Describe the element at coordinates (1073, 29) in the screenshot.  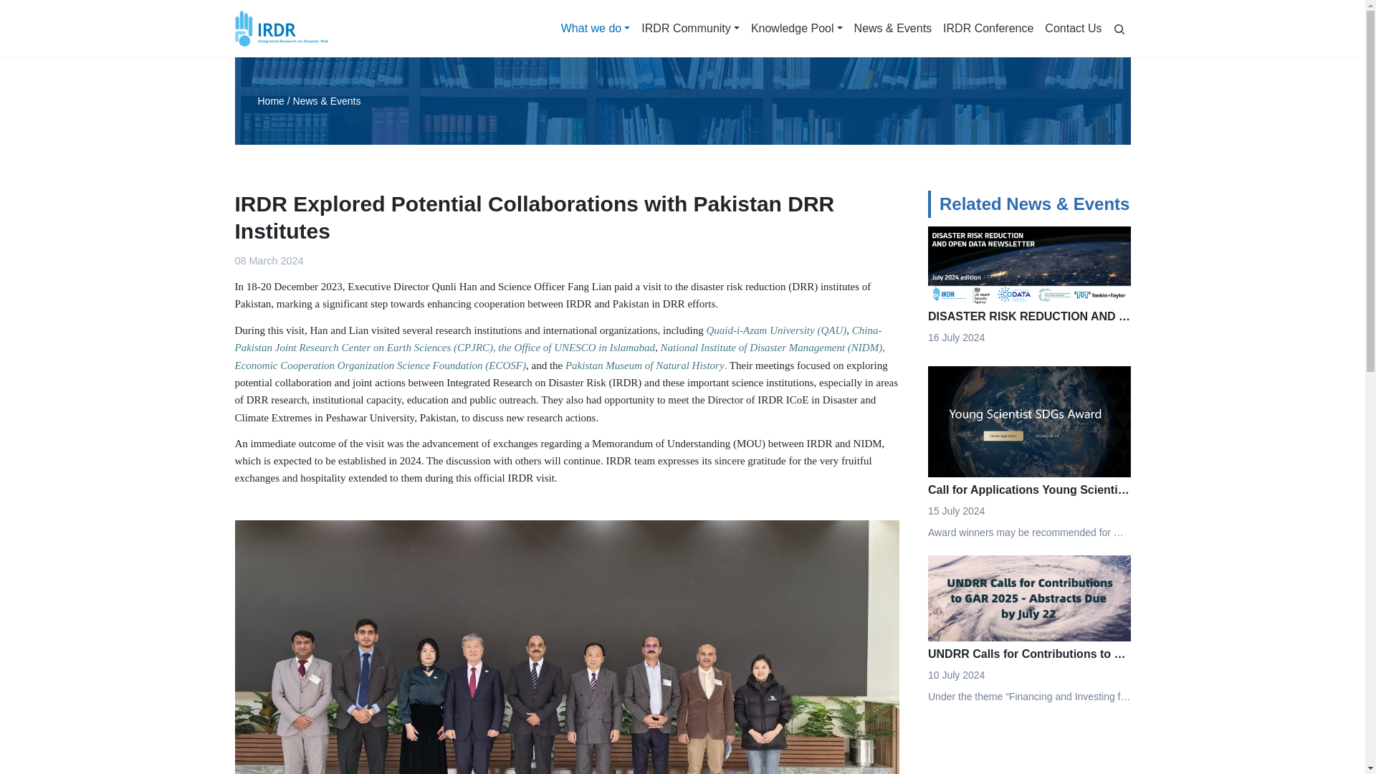
I see `Contact Us` at that location.